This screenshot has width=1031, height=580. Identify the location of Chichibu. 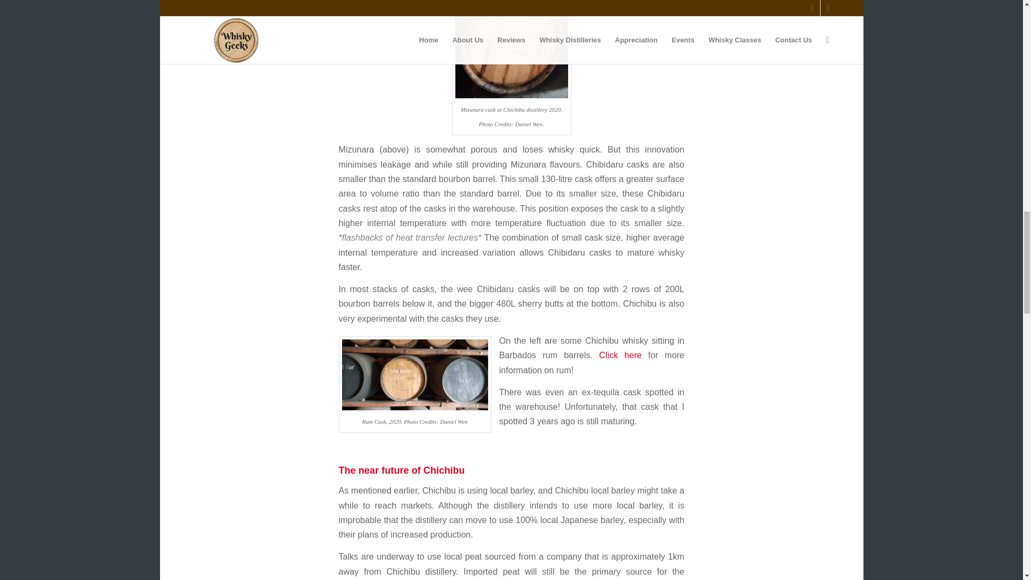
(511, 50).